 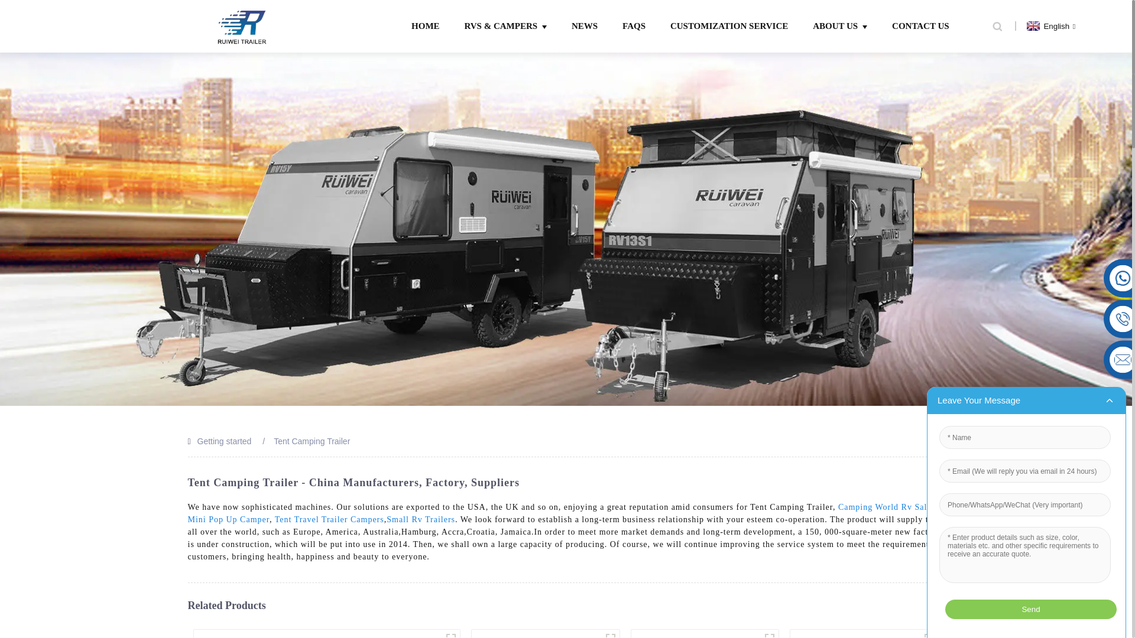 I want to click on English, so click(x=1049, y=25).